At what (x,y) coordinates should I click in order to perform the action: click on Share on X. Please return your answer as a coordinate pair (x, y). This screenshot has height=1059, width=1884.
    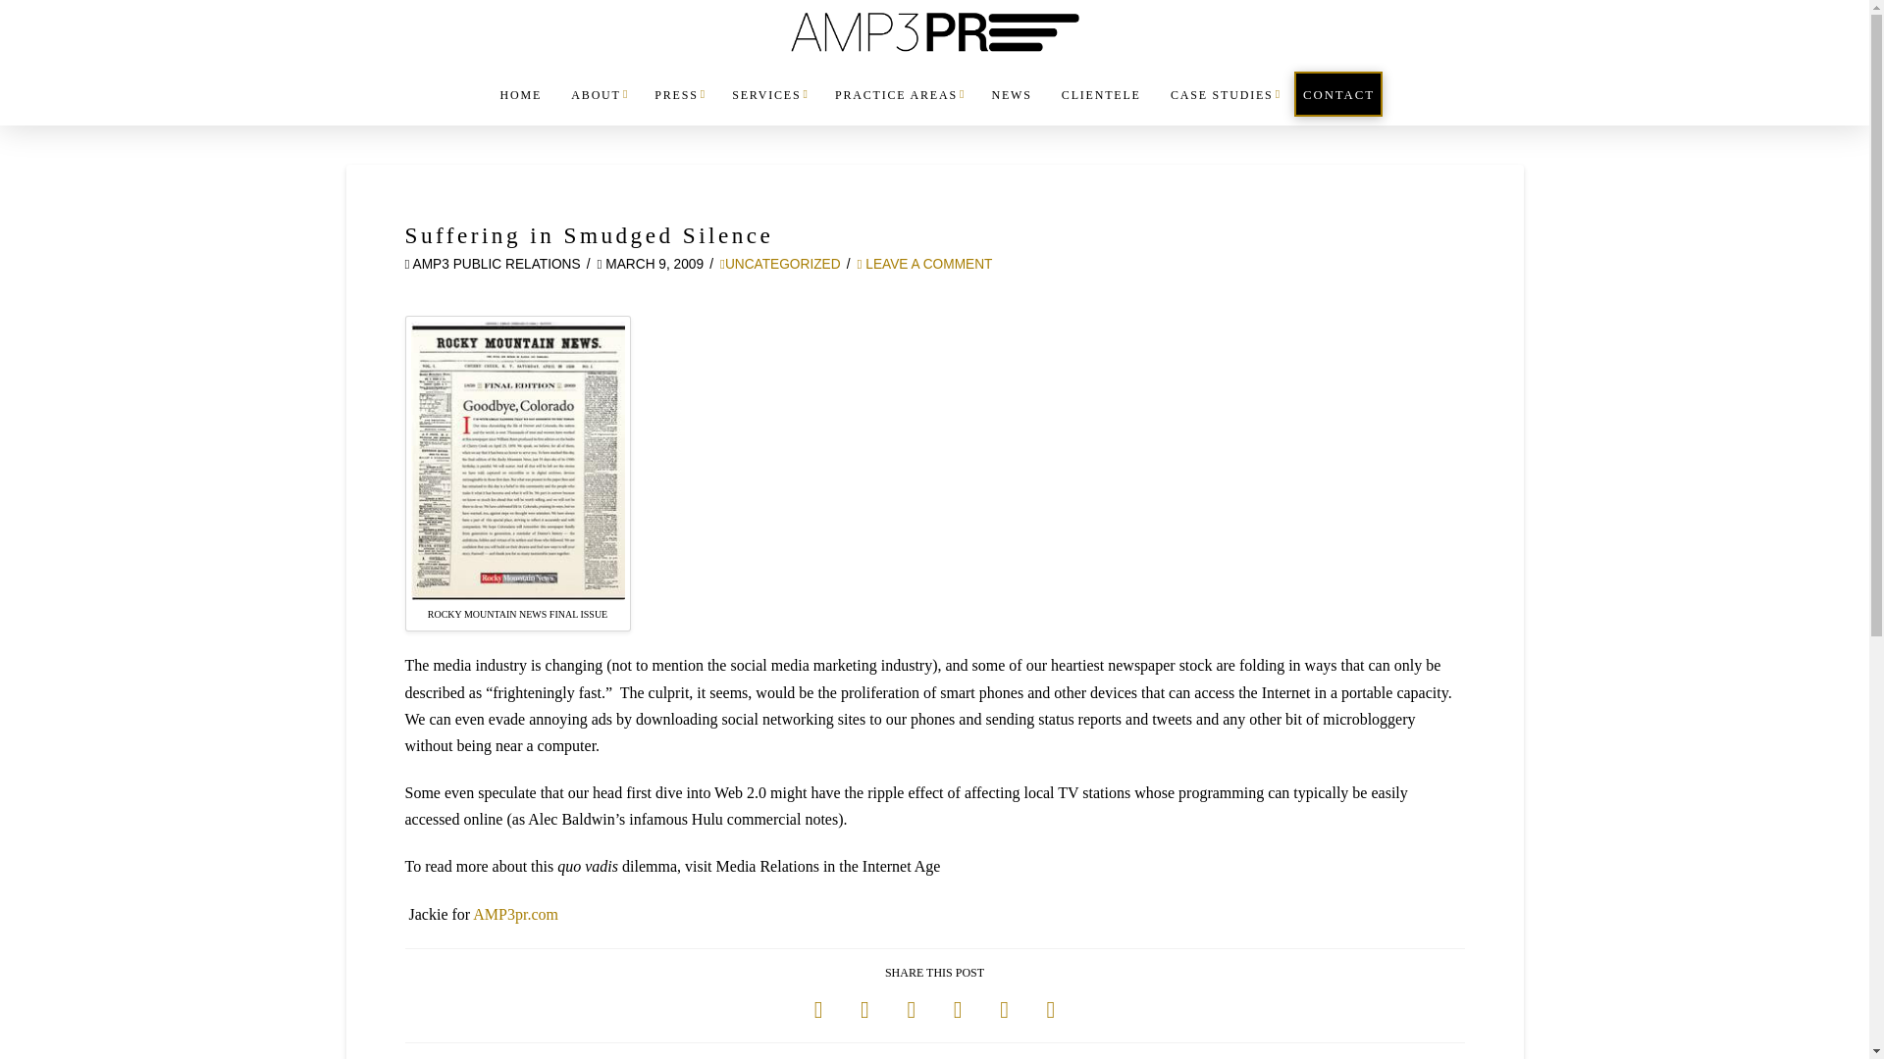
    Looking at the image, I should click on (864, 1010).